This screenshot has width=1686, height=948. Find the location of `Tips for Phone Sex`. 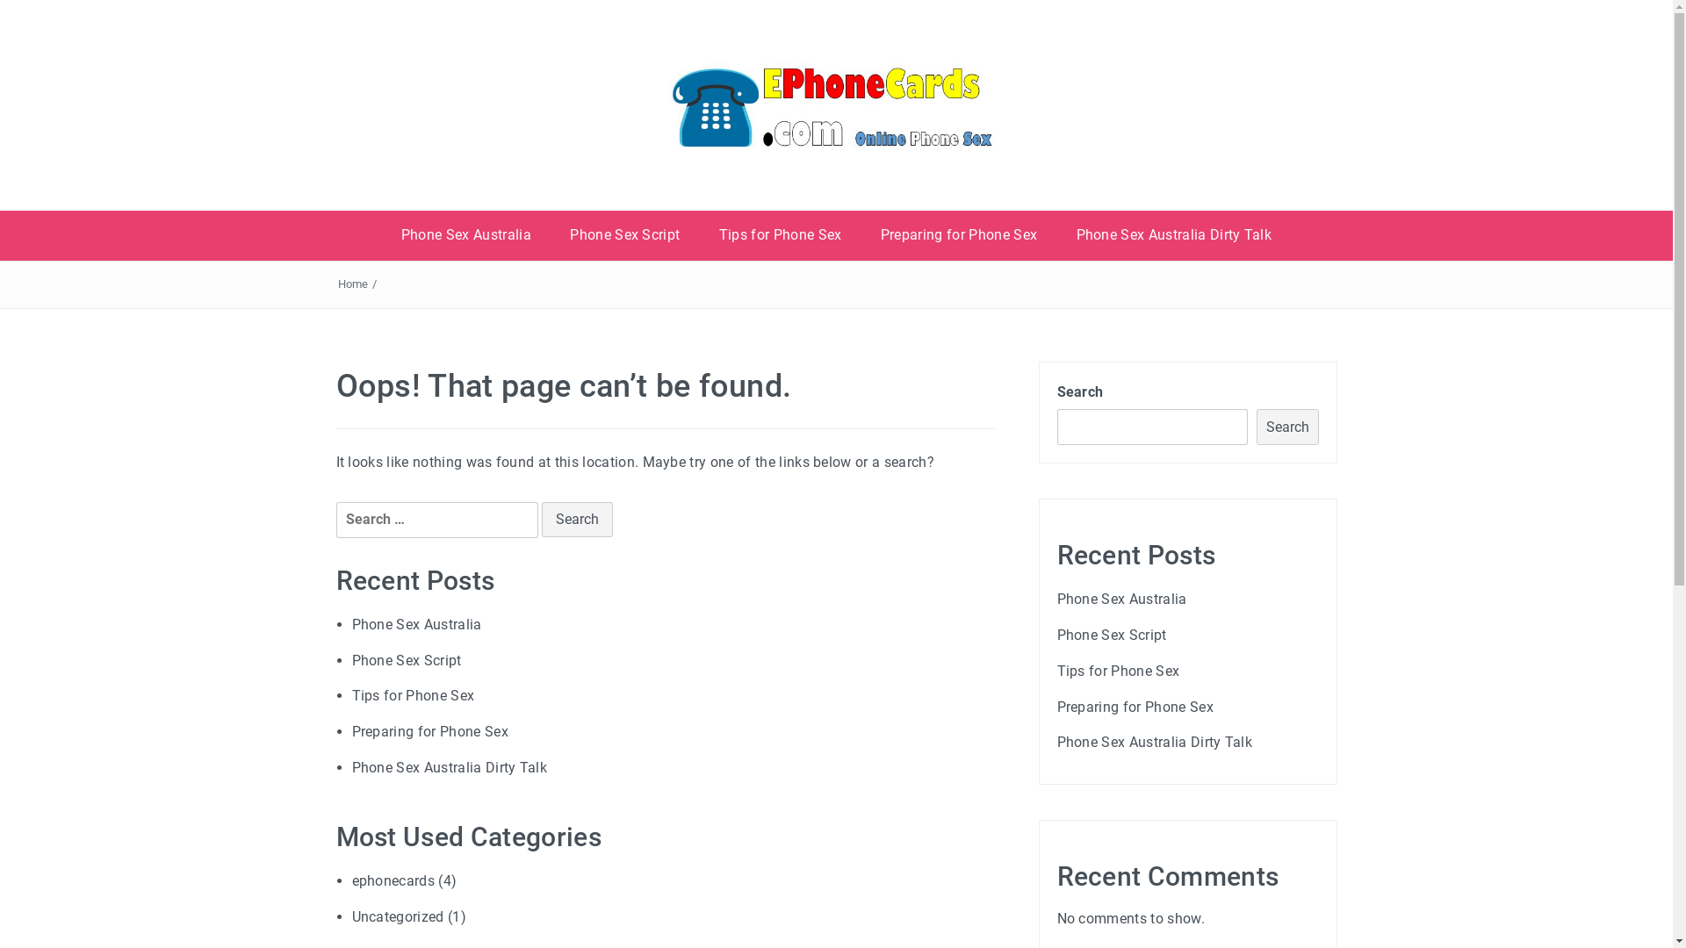

Tips for Phone Sex is located at coordinates (1119, 671).